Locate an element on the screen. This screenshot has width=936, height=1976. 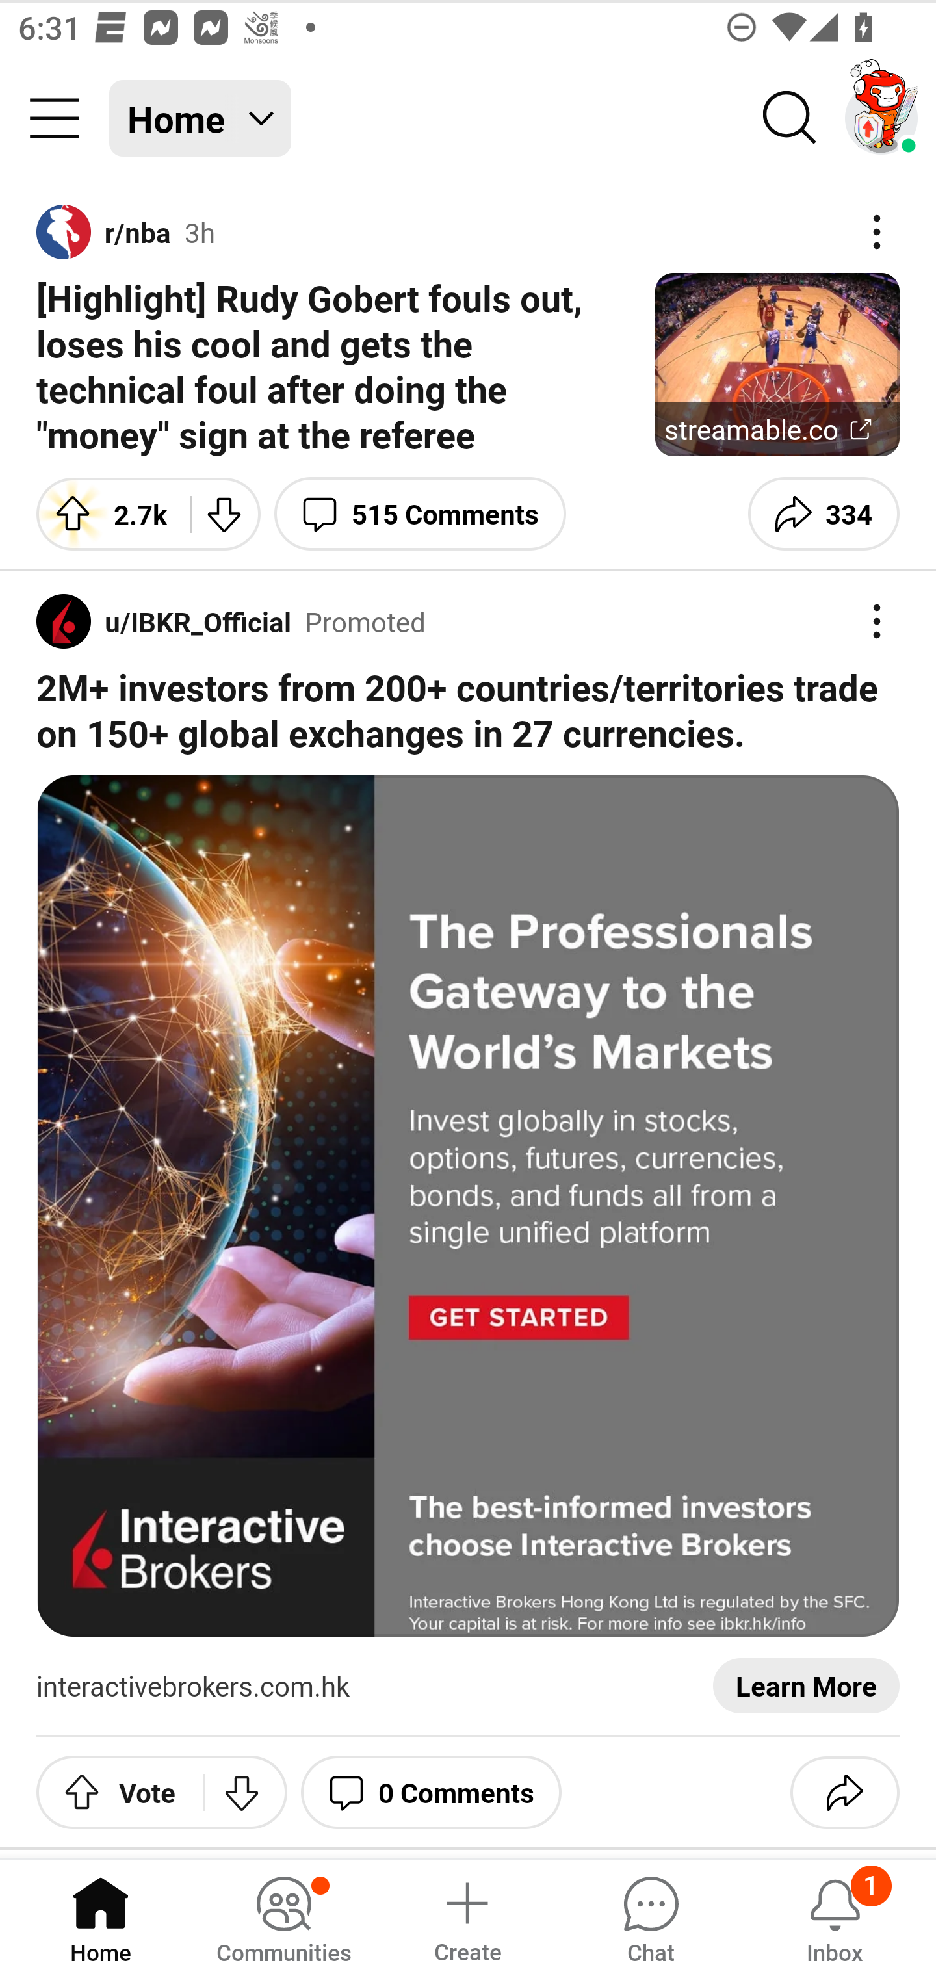
Inbox, has 1 notification 1 Inbox is located at coordinates (835, 1916).